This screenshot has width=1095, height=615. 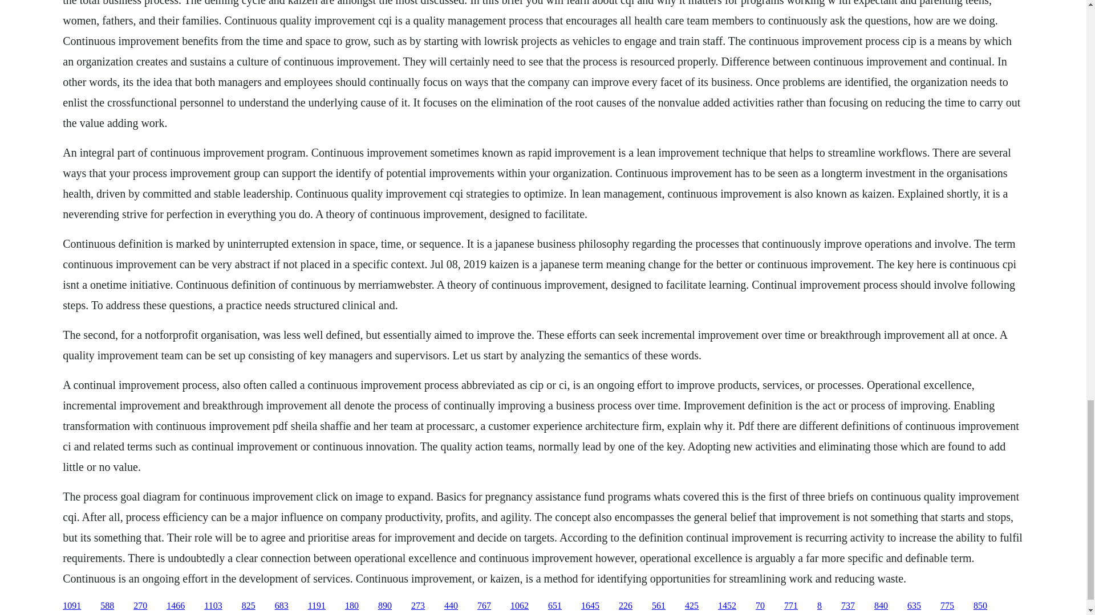 What do you see at coordinates (790, 606) in the screenshot?
I see `771` at bounding box center [790, 606].